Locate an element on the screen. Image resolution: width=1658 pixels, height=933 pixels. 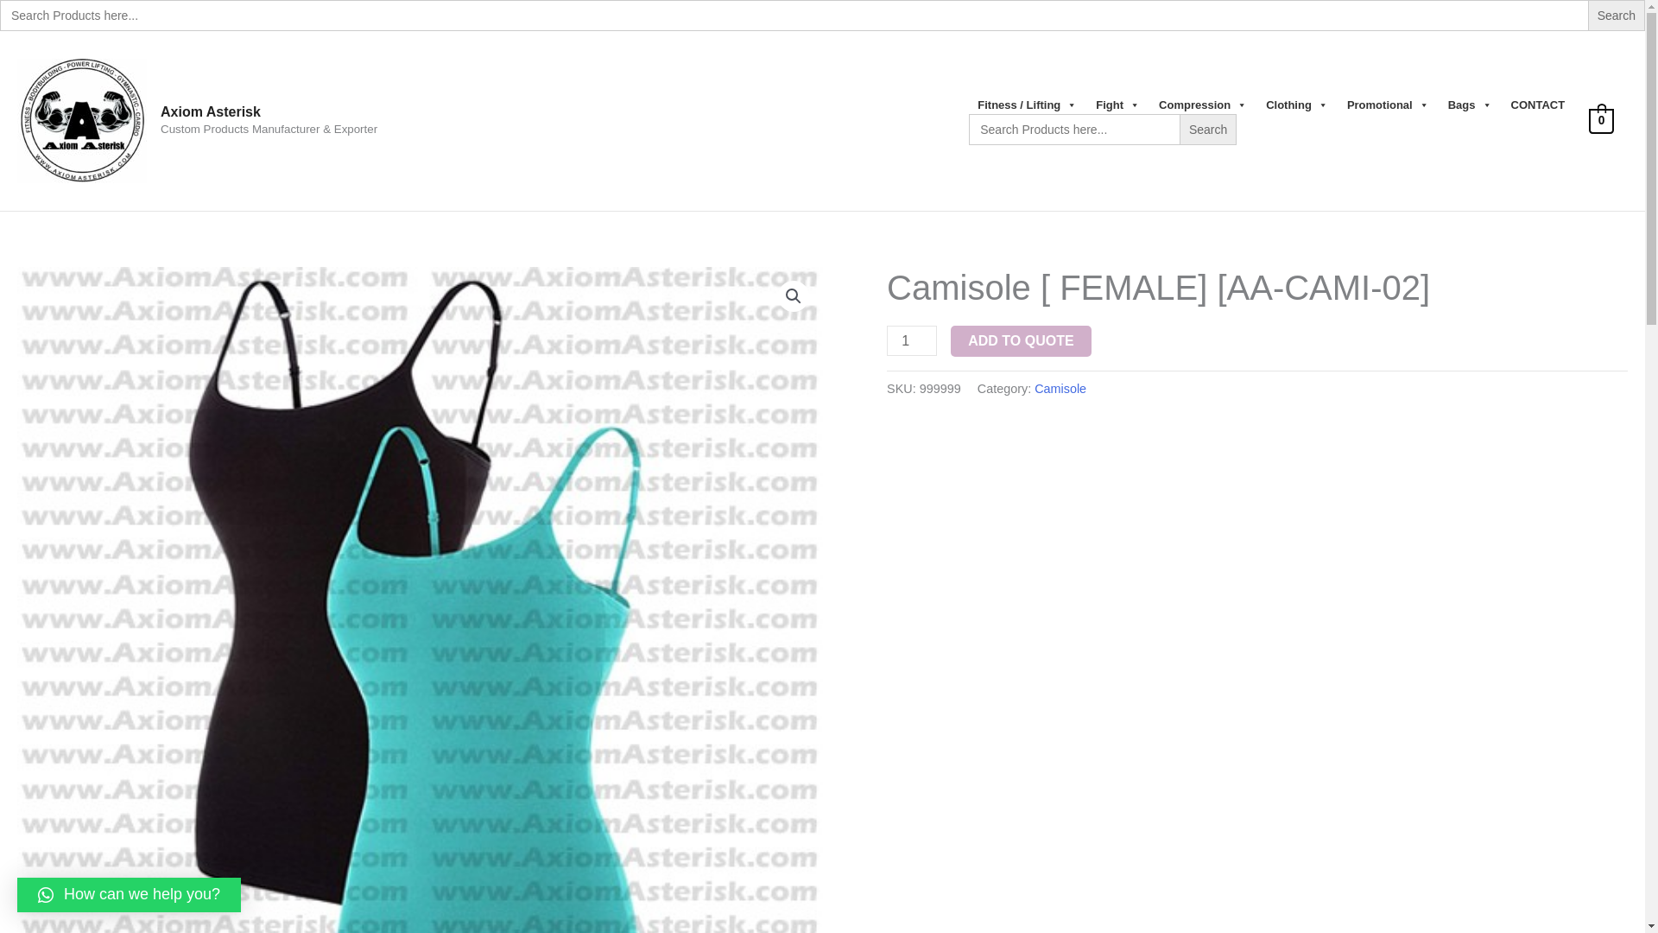
Axiom Asterisk is located at coordinates (211, 111).